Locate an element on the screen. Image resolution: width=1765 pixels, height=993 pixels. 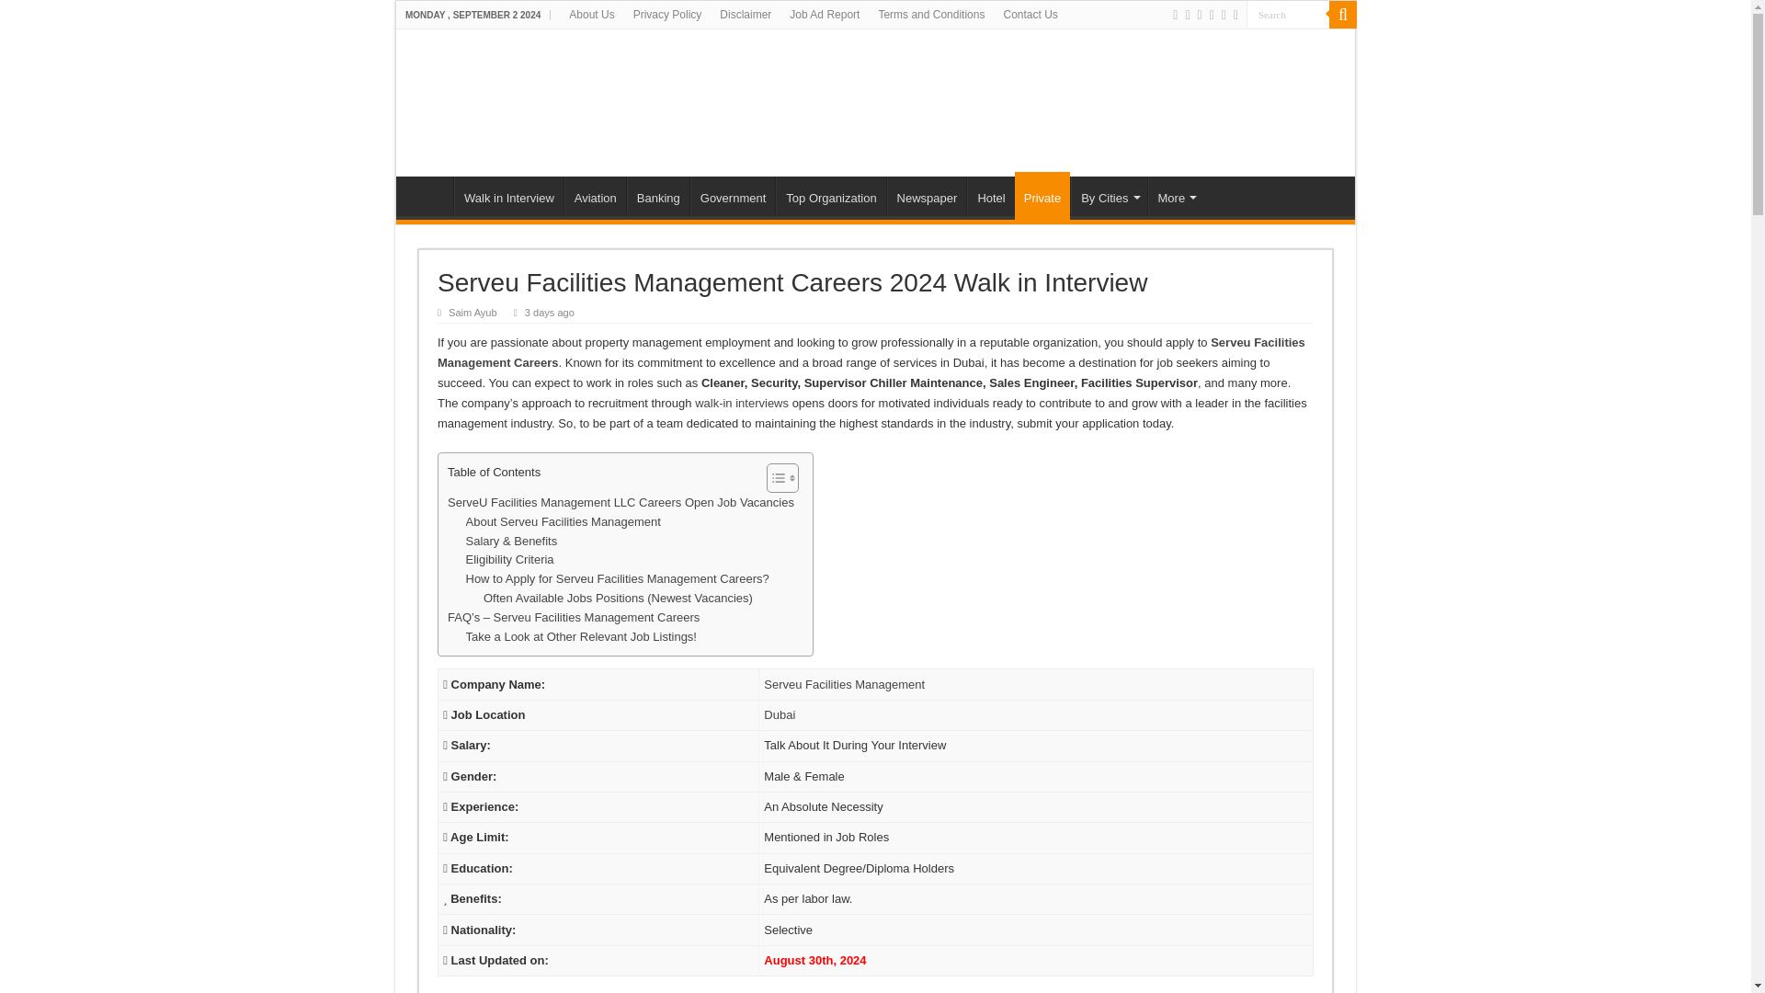
Private is located at coordinates (1042, 195).